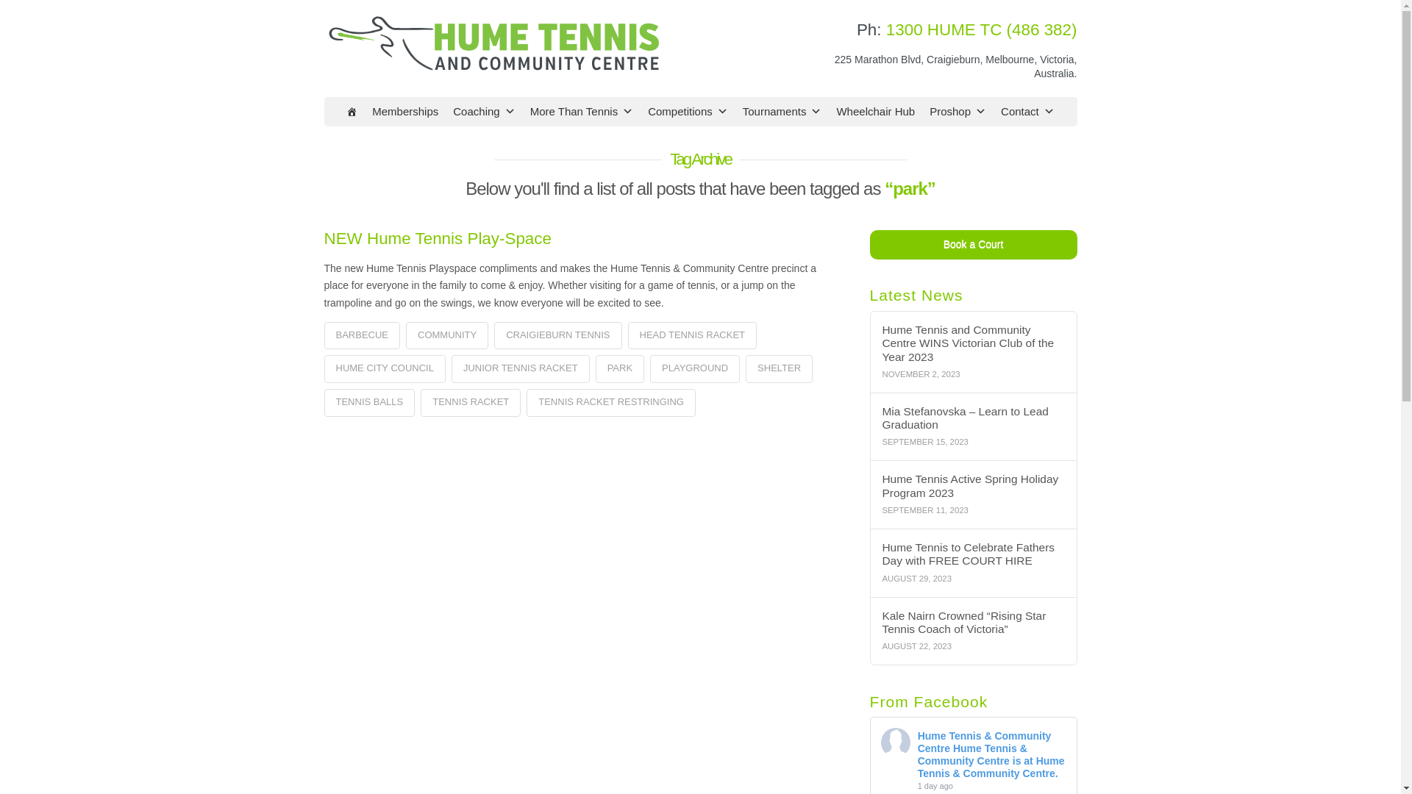  Describe the element at coordinates (973, 487) in the screenshot. I see `Hume Tennis Active Spring Holiday Program 2023` at that location.